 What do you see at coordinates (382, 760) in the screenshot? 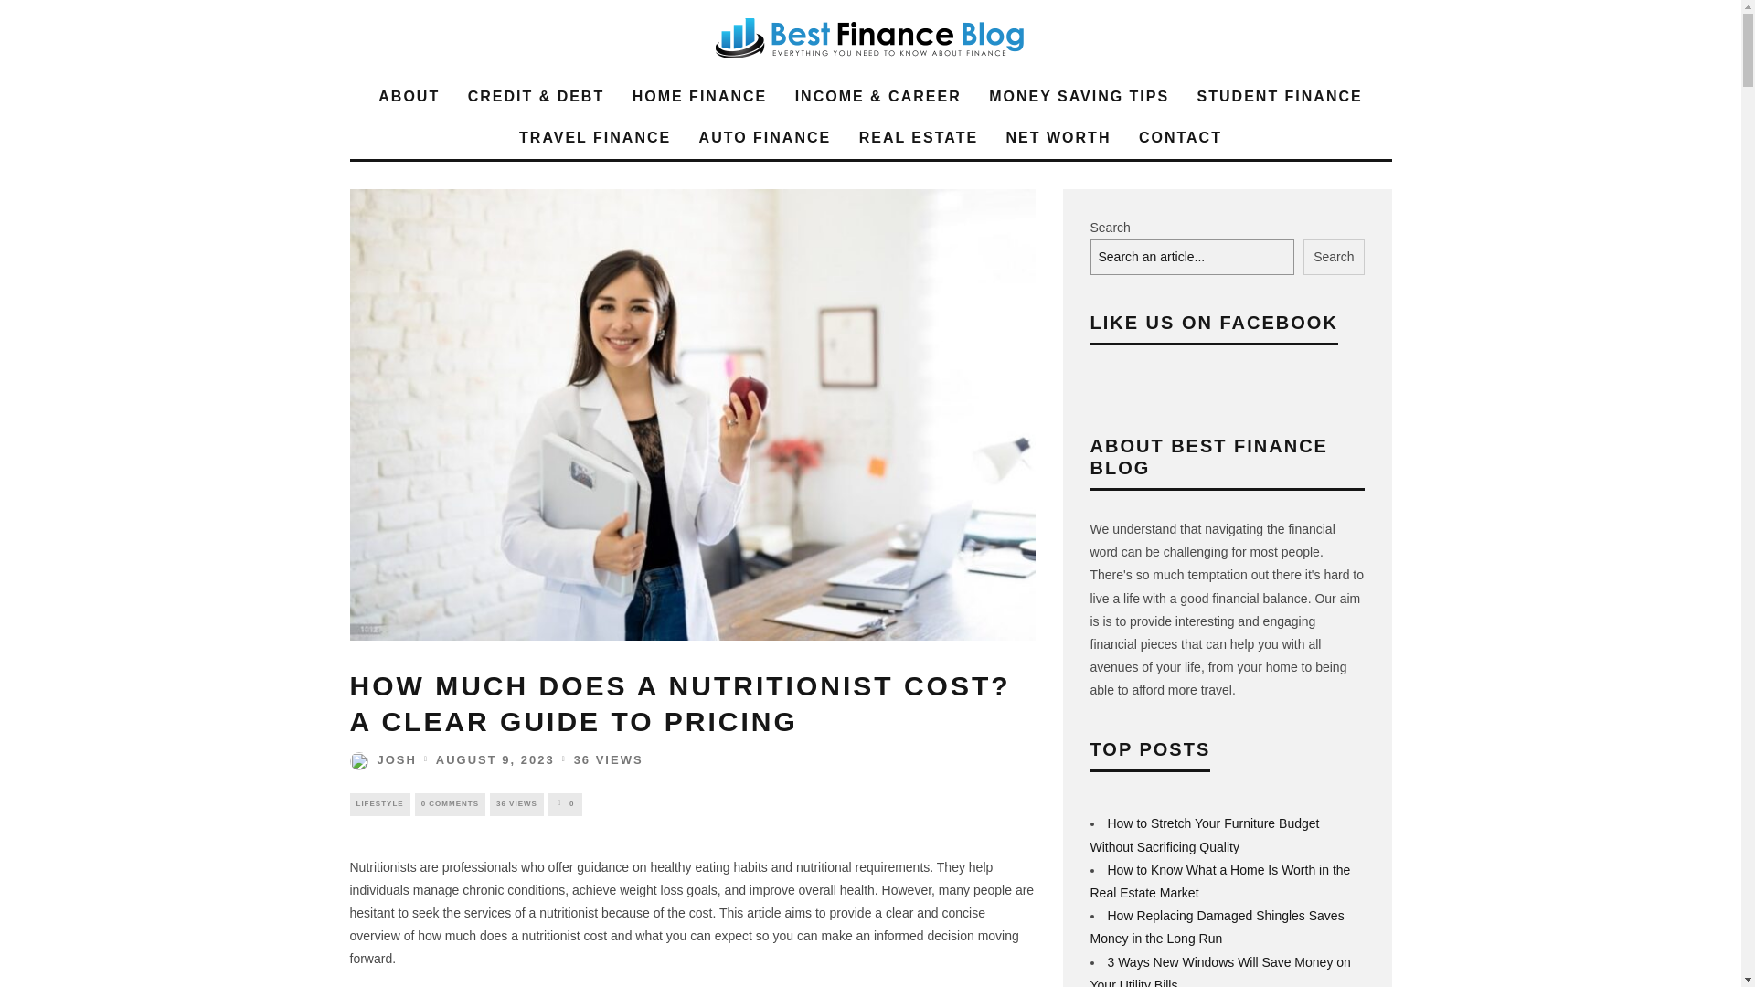
I see `JOSH` at bounding box center [382, 760].